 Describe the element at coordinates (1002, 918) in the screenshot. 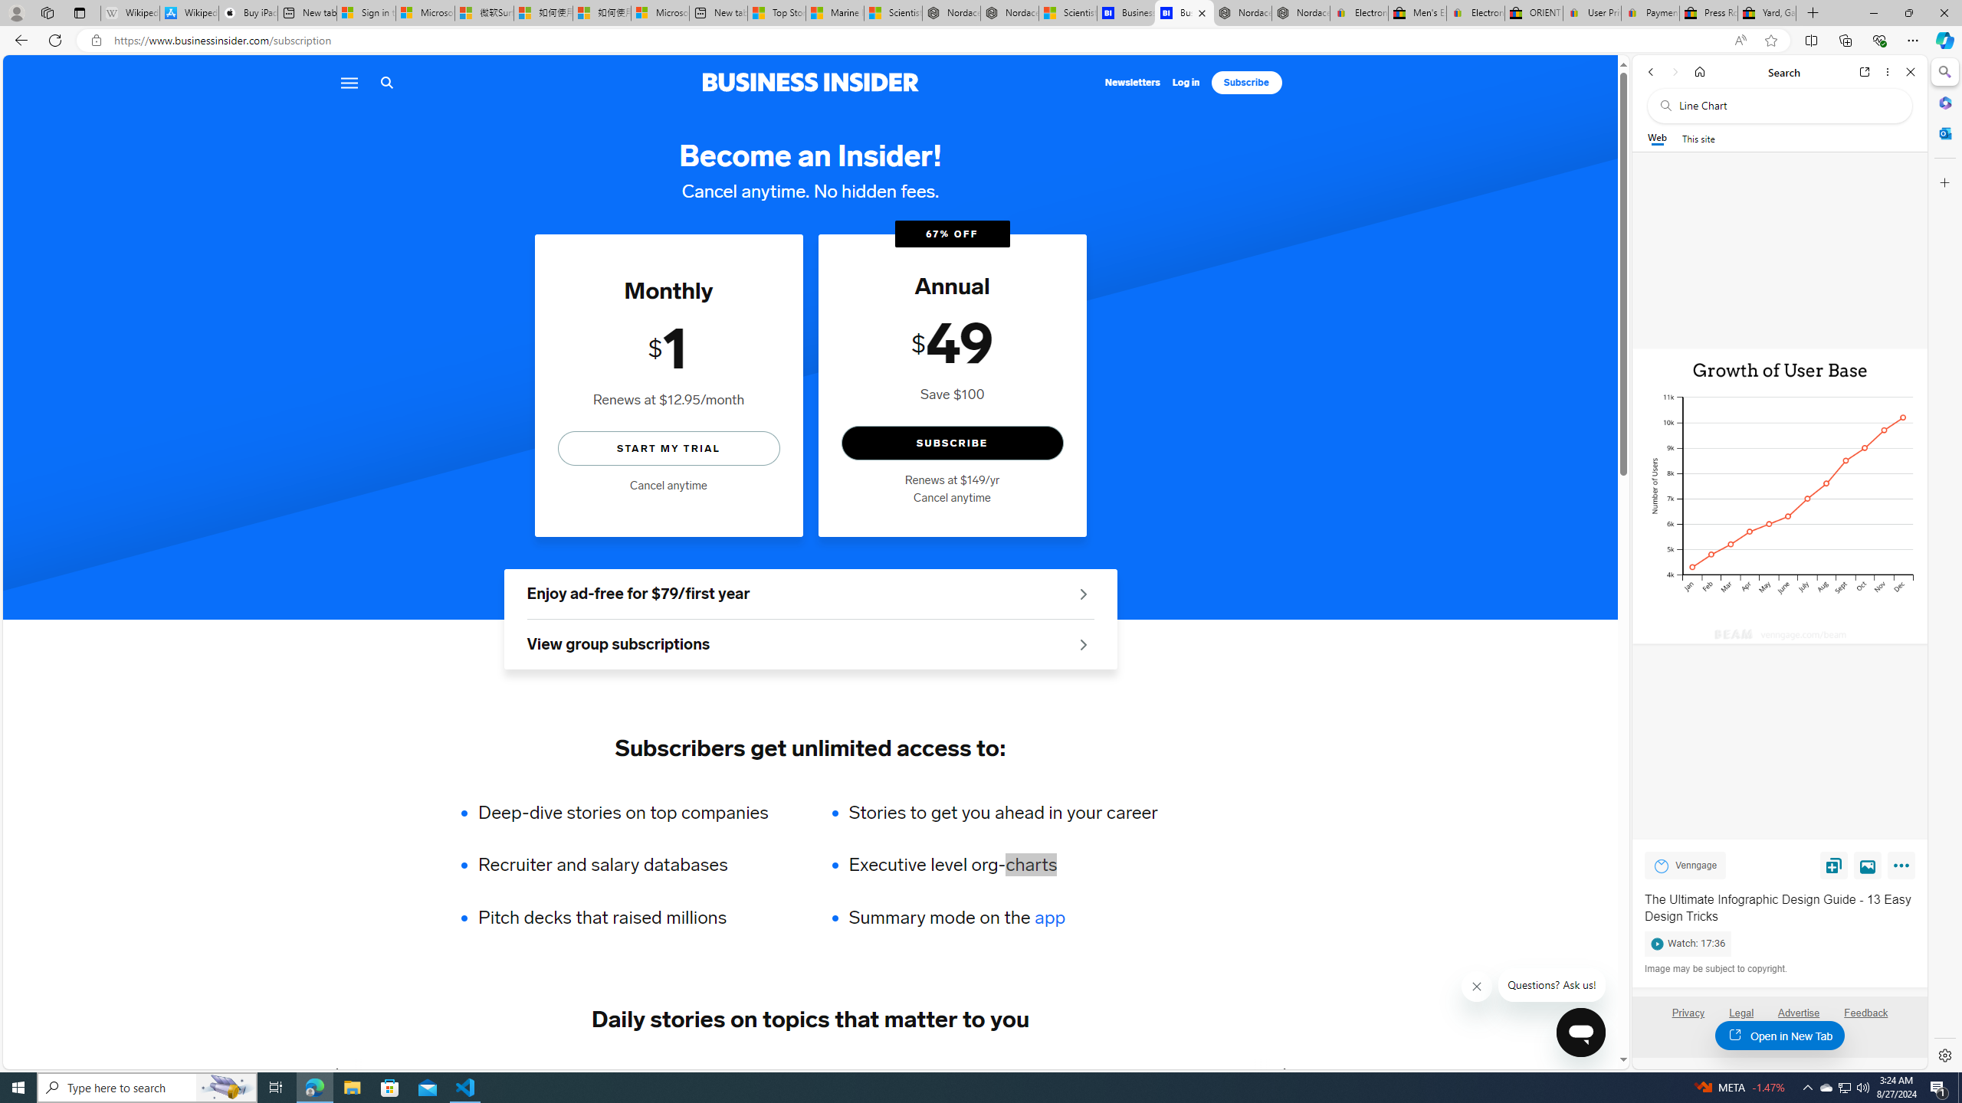

I see `Summary mode on the app` at that location.